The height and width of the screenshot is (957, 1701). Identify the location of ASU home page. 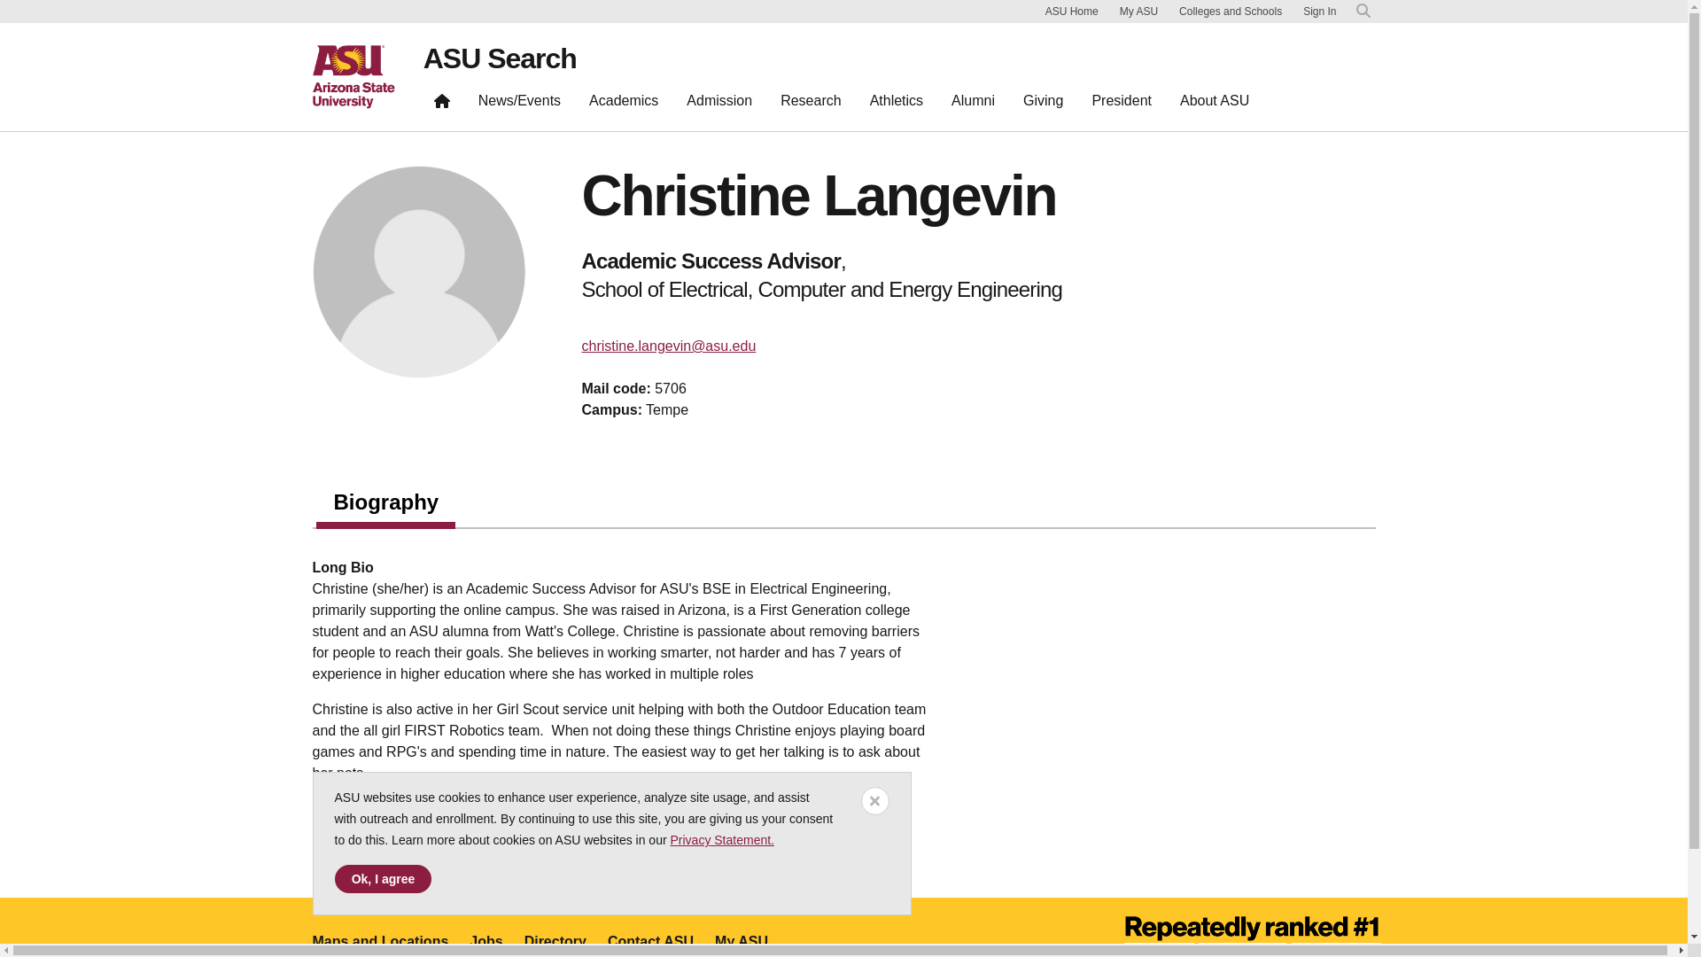
(353, 76).